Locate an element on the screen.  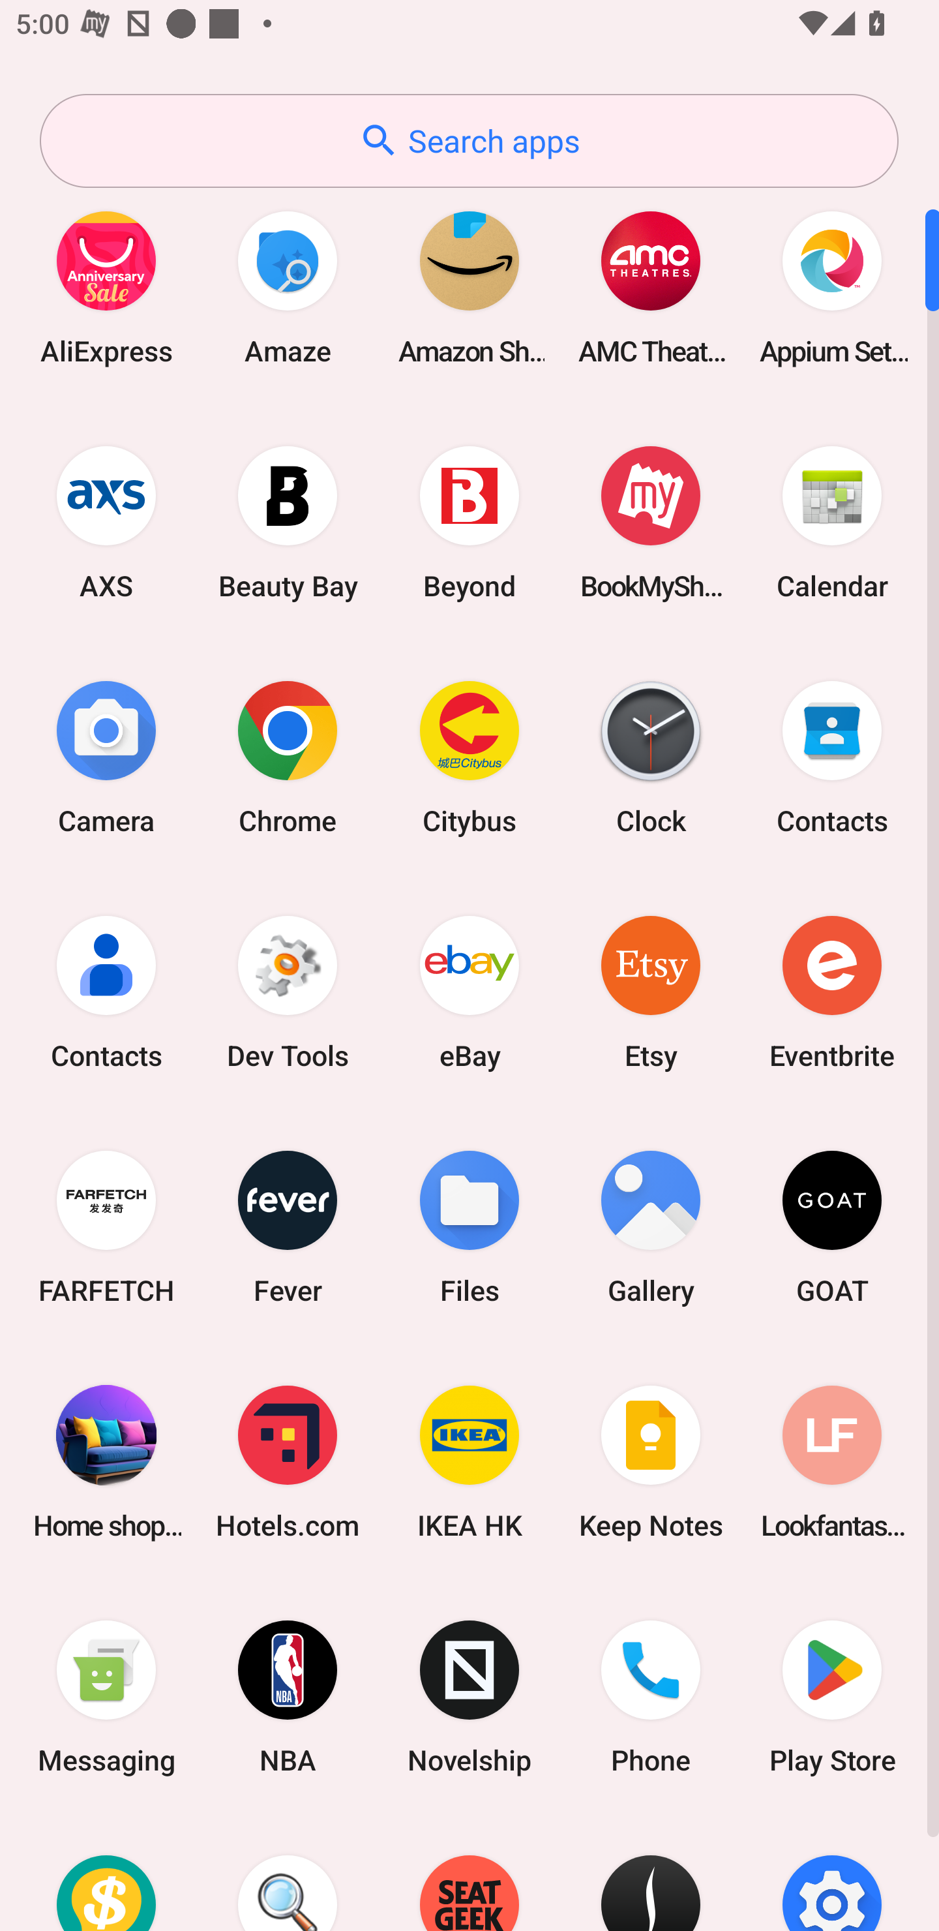
Beyond is located at coordinates (469, 522).